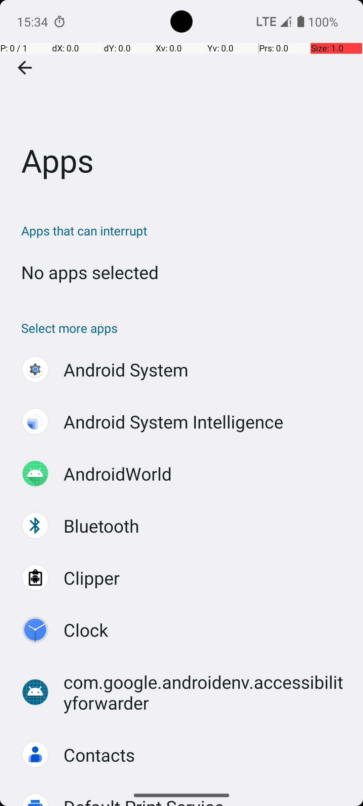  What do you see at coordinates (206, 692) in the screenshot?
I see `com.google.androidenv.accessibilityforwarder` at bounding box center [206, 692].